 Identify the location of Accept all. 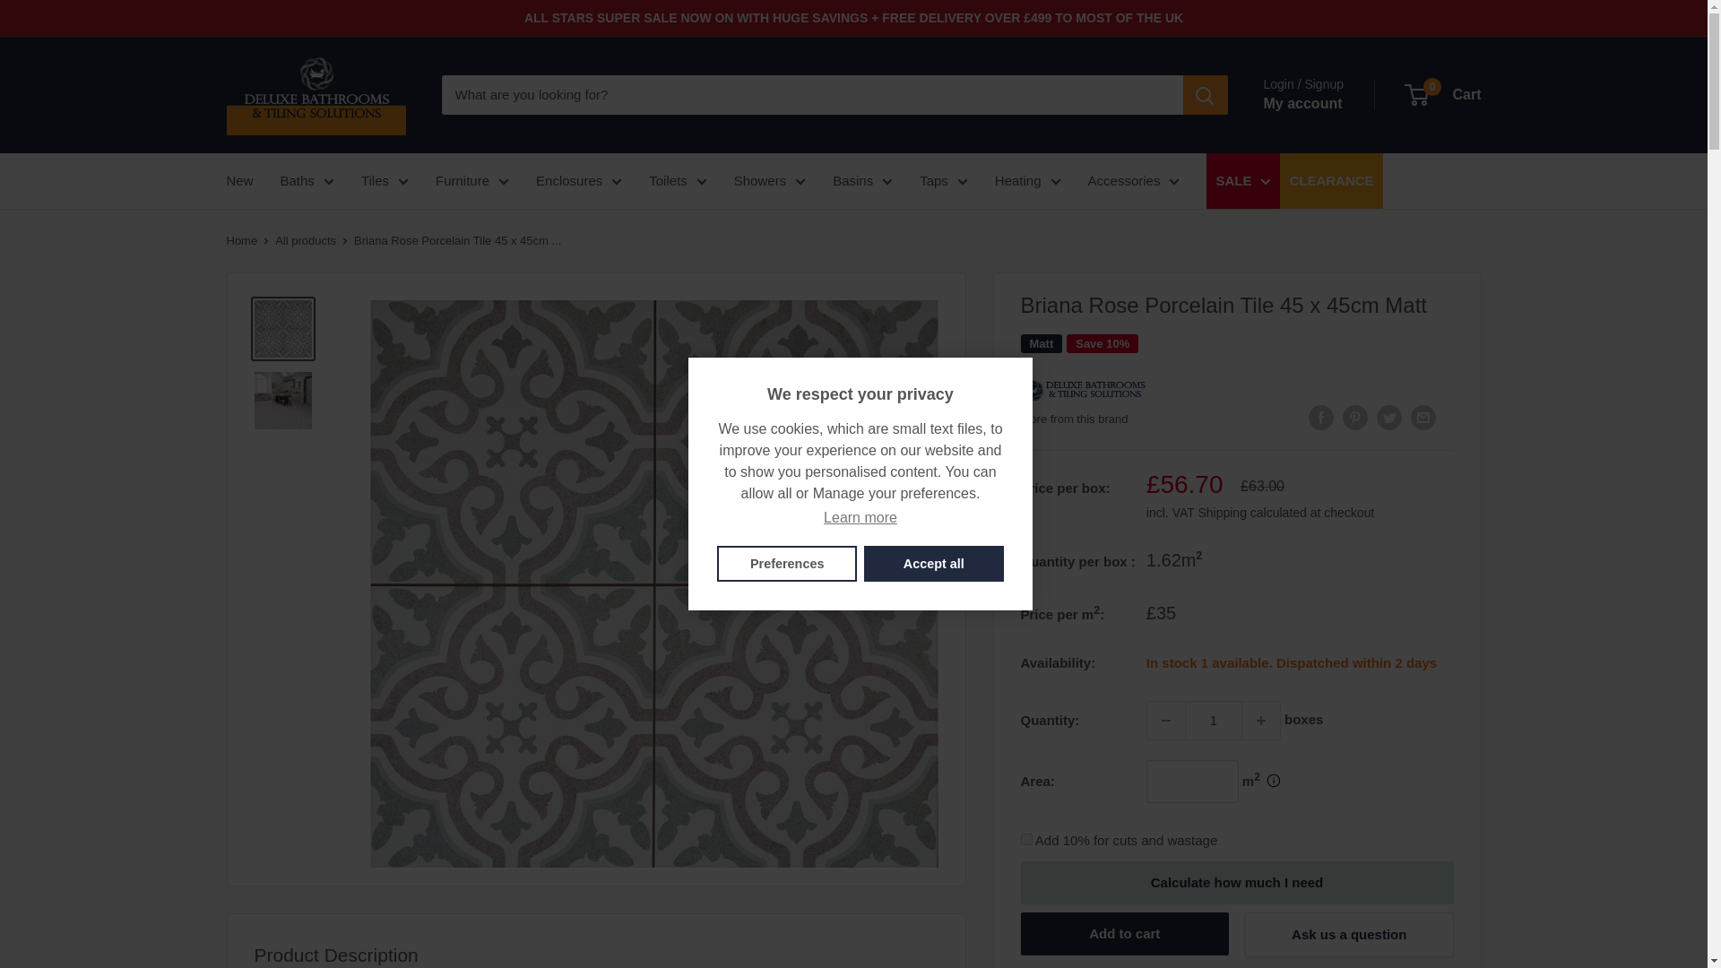
(933, 564).